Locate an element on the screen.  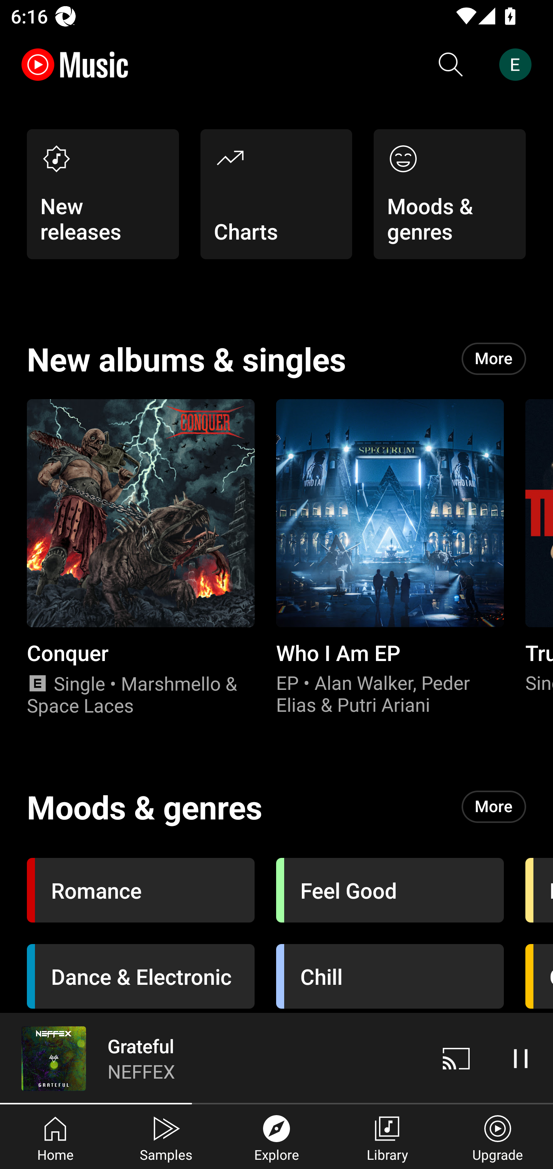
Samples is located at coordinates (166, 1137).